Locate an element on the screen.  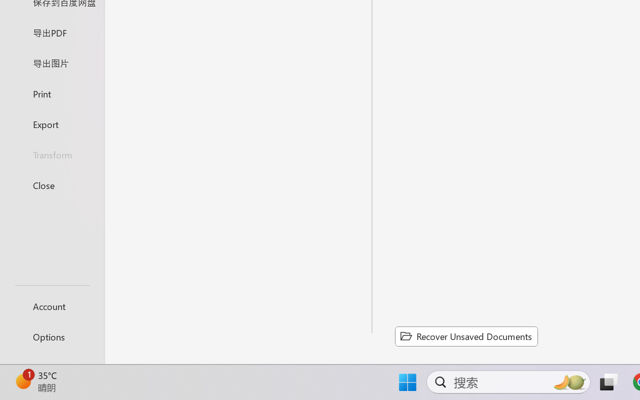
Account is located at coordinates (52, 306).